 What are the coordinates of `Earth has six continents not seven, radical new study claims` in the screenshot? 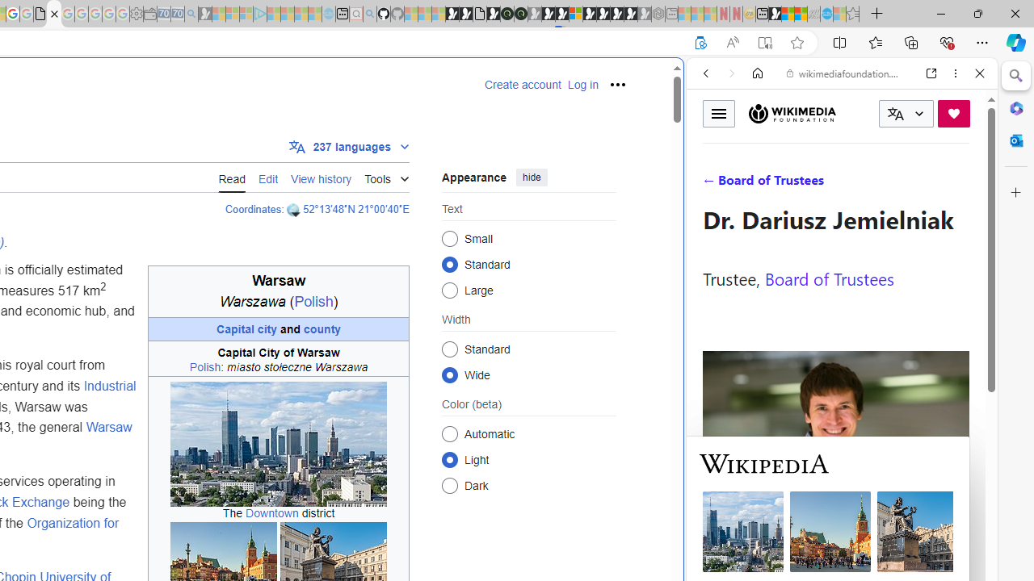 It's located at (801, 15).